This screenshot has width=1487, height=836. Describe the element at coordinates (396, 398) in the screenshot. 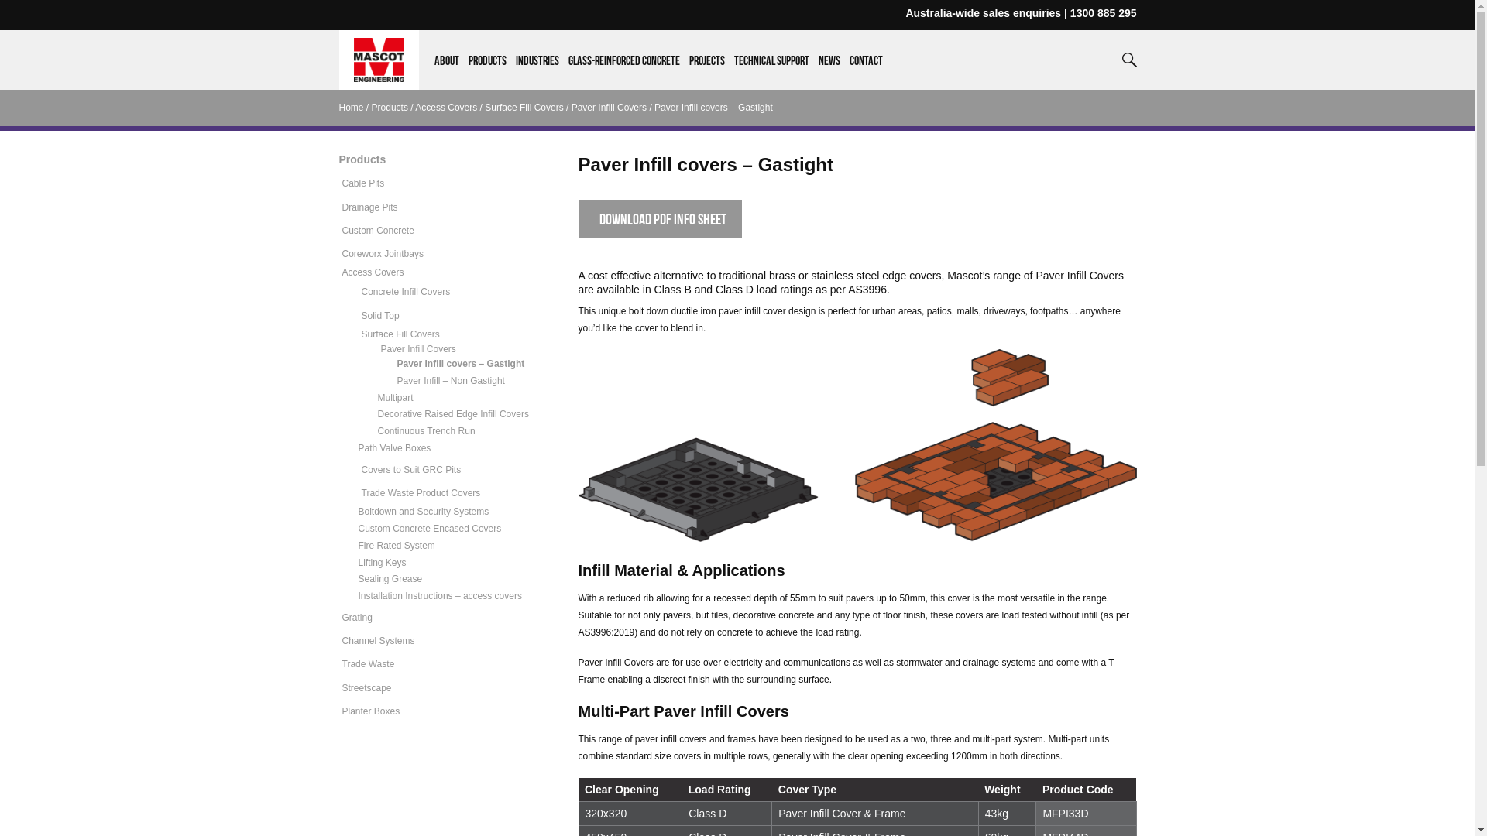

I see `Multipart` at that location.